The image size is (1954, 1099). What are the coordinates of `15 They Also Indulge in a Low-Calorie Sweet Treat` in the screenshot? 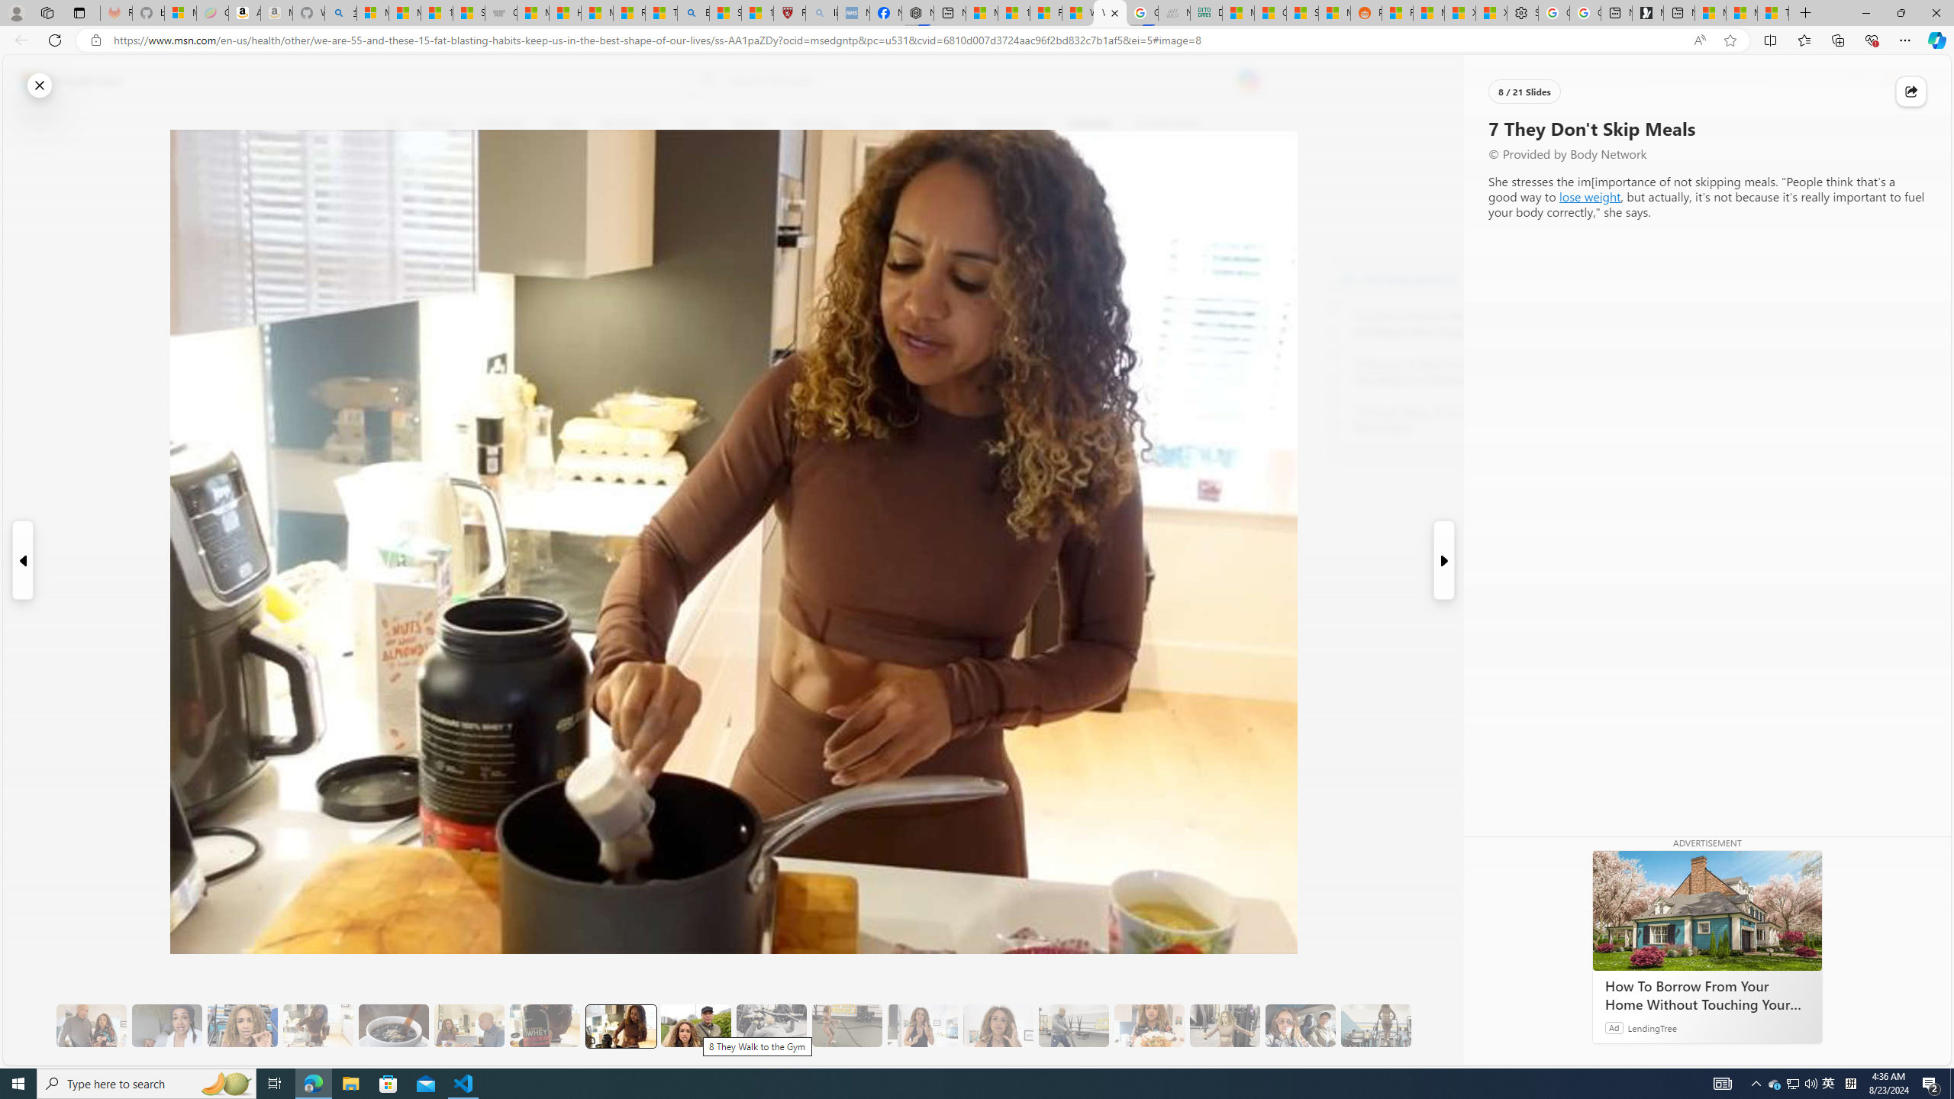 It's located at (1225, 1026).